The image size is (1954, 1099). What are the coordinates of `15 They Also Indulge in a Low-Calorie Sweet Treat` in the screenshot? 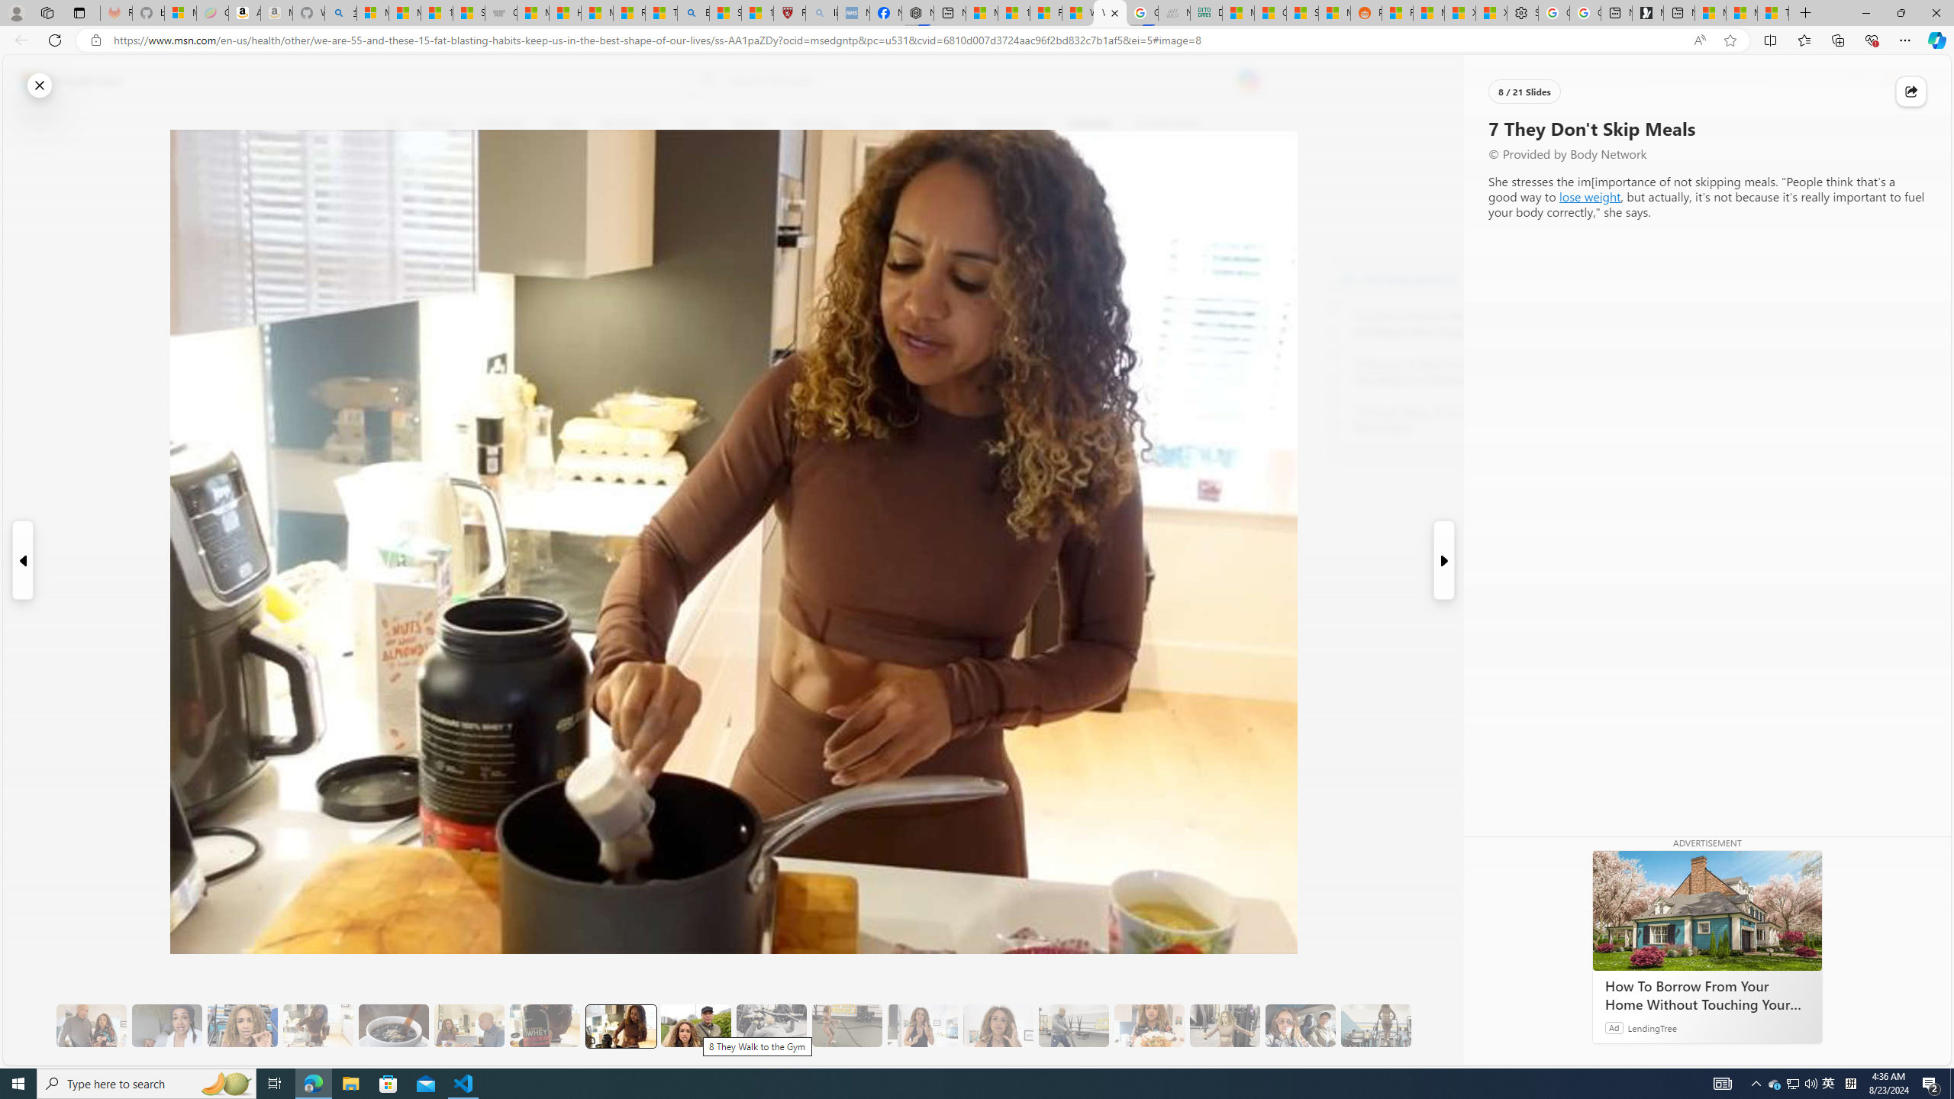 It's located at (1225, 1026).